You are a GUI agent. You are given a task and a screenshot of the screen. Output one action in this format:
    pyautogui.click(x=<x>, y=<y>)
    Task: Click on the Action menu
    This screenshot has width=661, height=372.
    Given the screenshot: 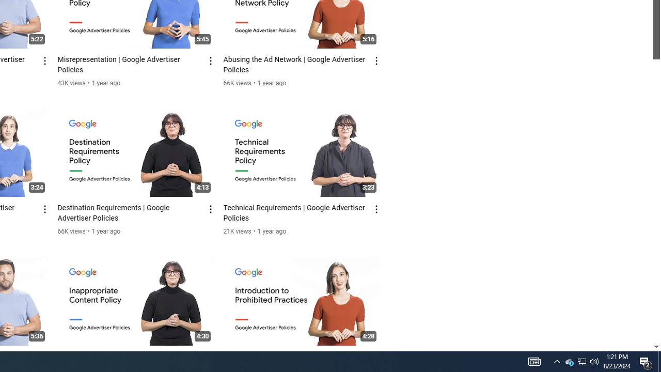 What is the action you would take?
    pyautogui.click(x=377, y=358)
    